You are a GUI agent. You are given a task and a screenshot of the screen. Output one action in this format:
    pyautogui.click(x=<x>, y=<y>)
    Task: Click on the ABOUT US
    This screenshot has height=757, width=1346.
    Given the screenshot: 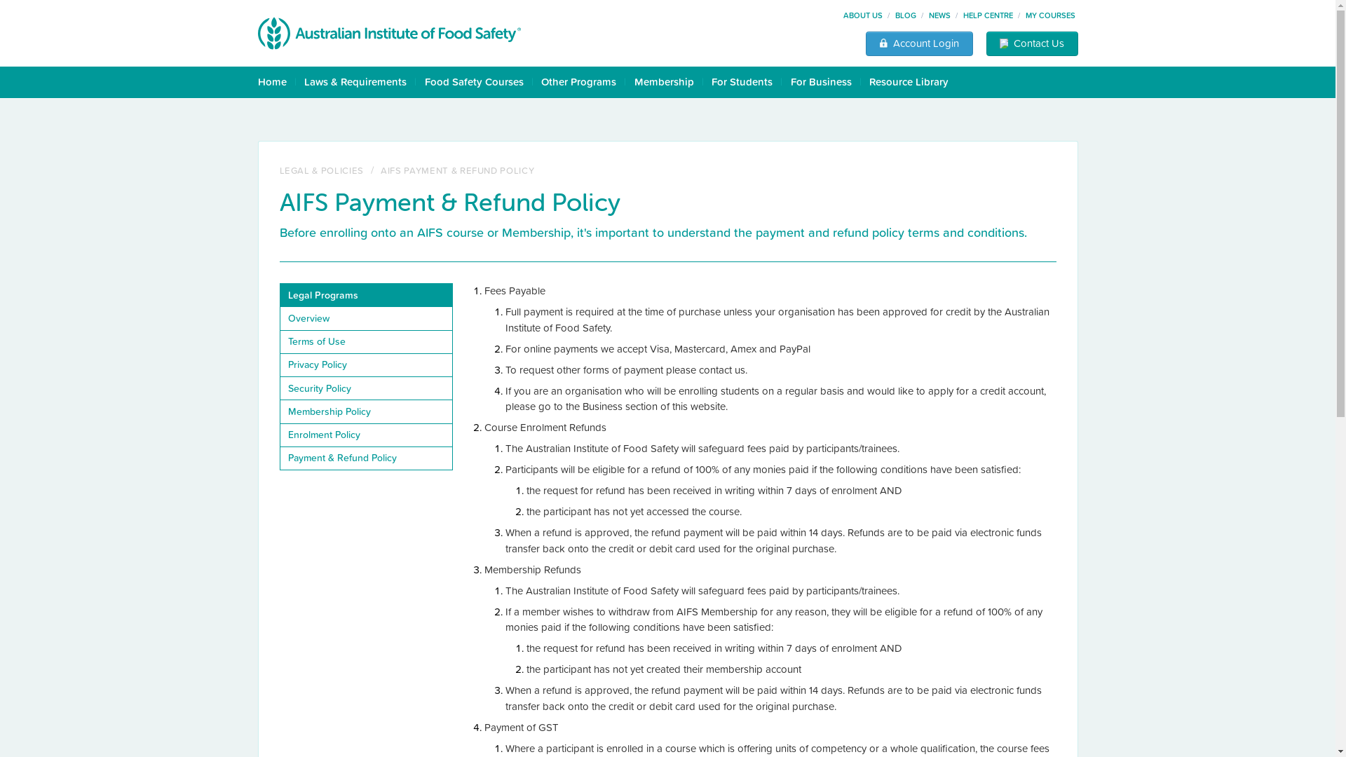 What is the action you would take?
    pyautogui.click(x=863, y=15)
    